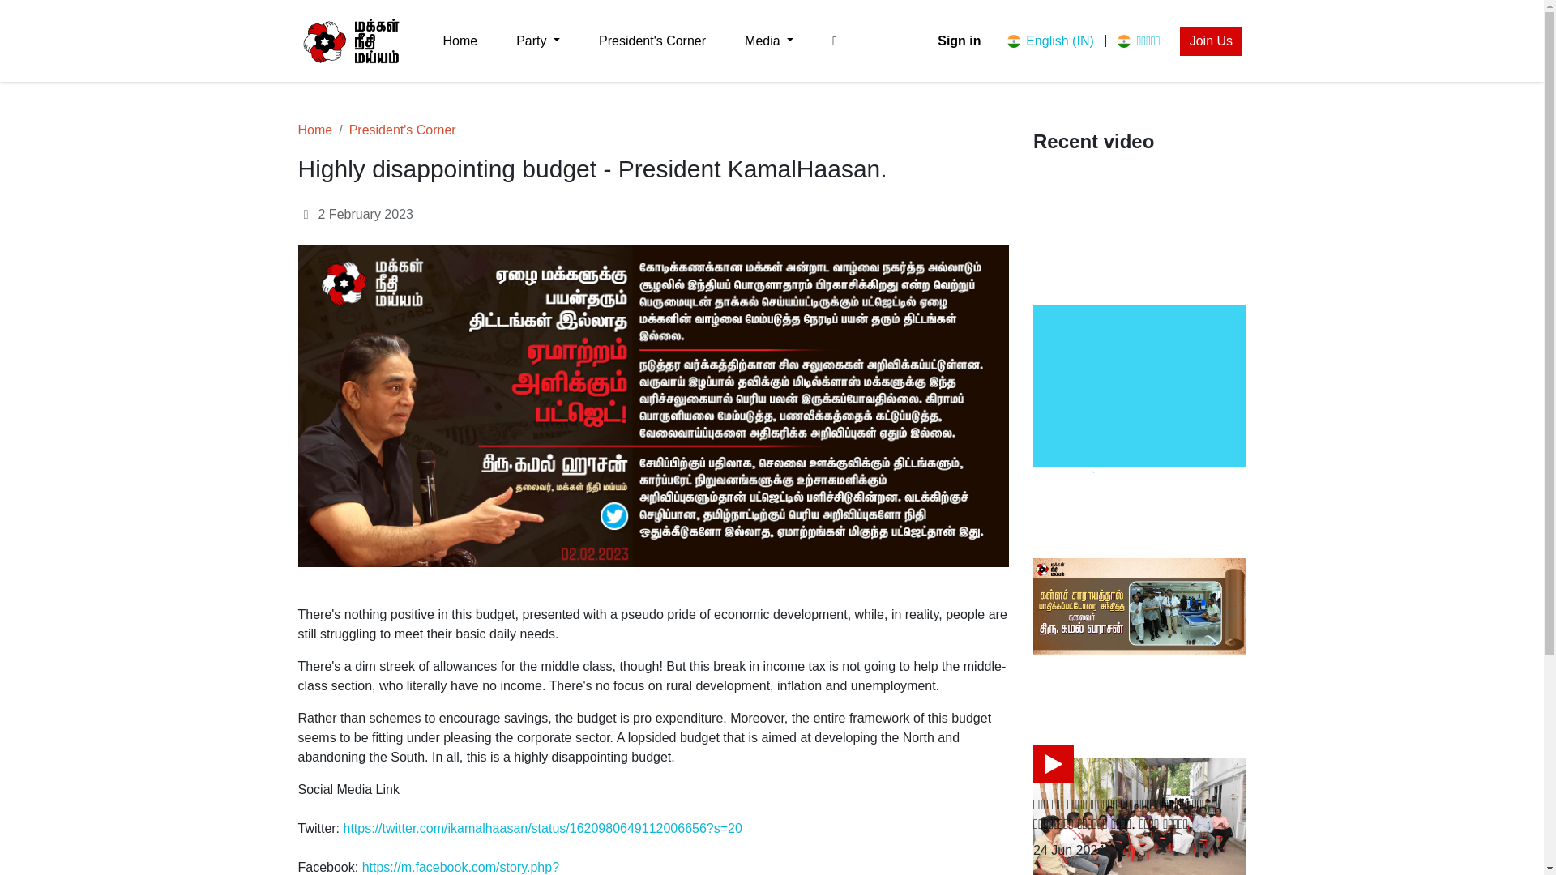  Describe the element at coordinates (1211, 41) in the screenshot. I see `Join Us` at that location.